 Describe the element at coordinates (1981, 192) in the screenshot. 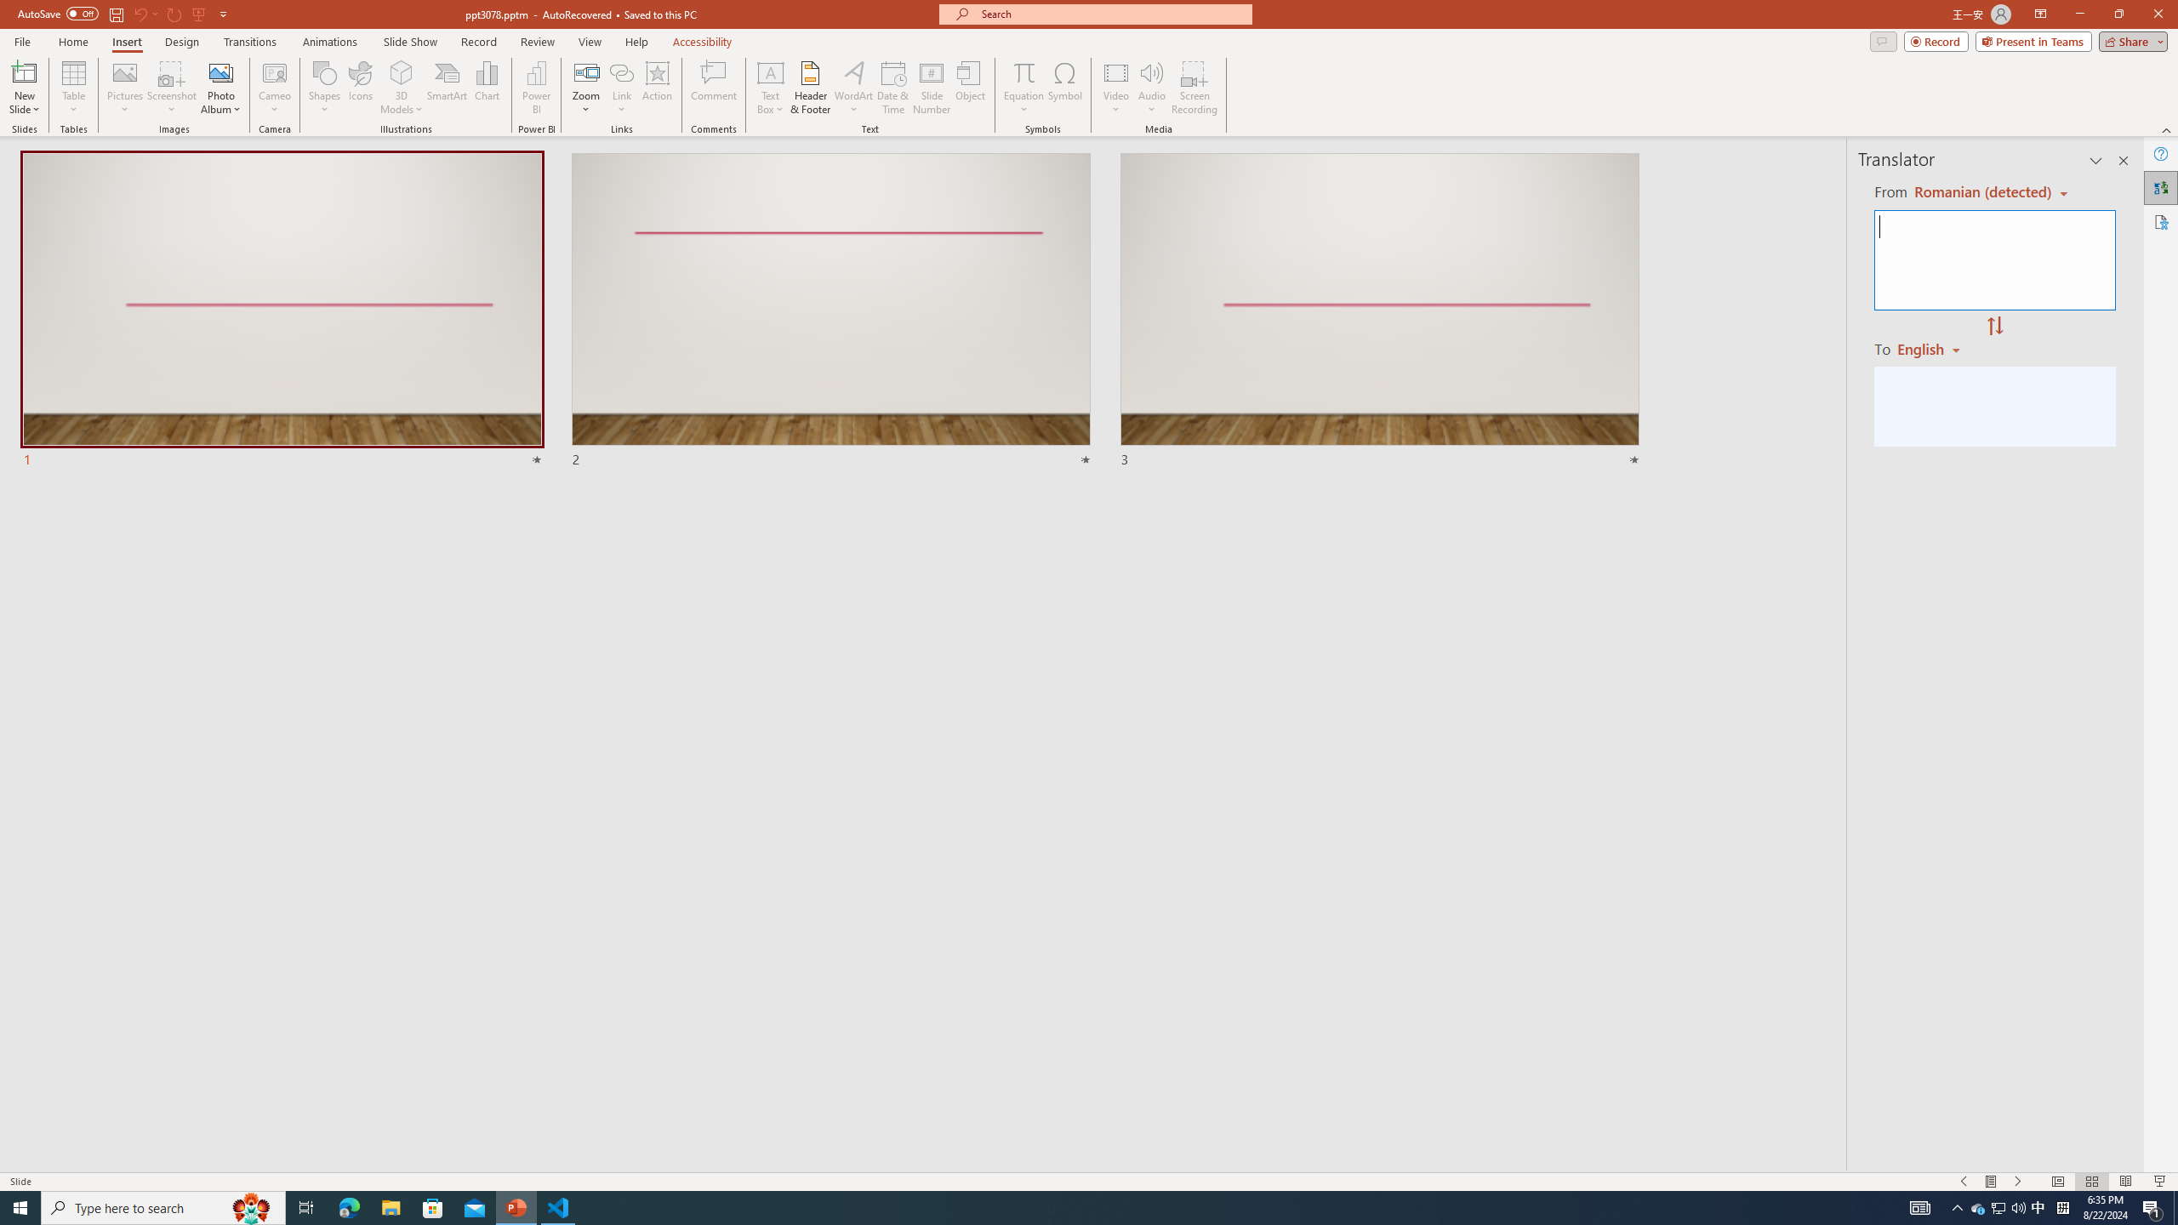

I see `Czech (detected)` at that location.